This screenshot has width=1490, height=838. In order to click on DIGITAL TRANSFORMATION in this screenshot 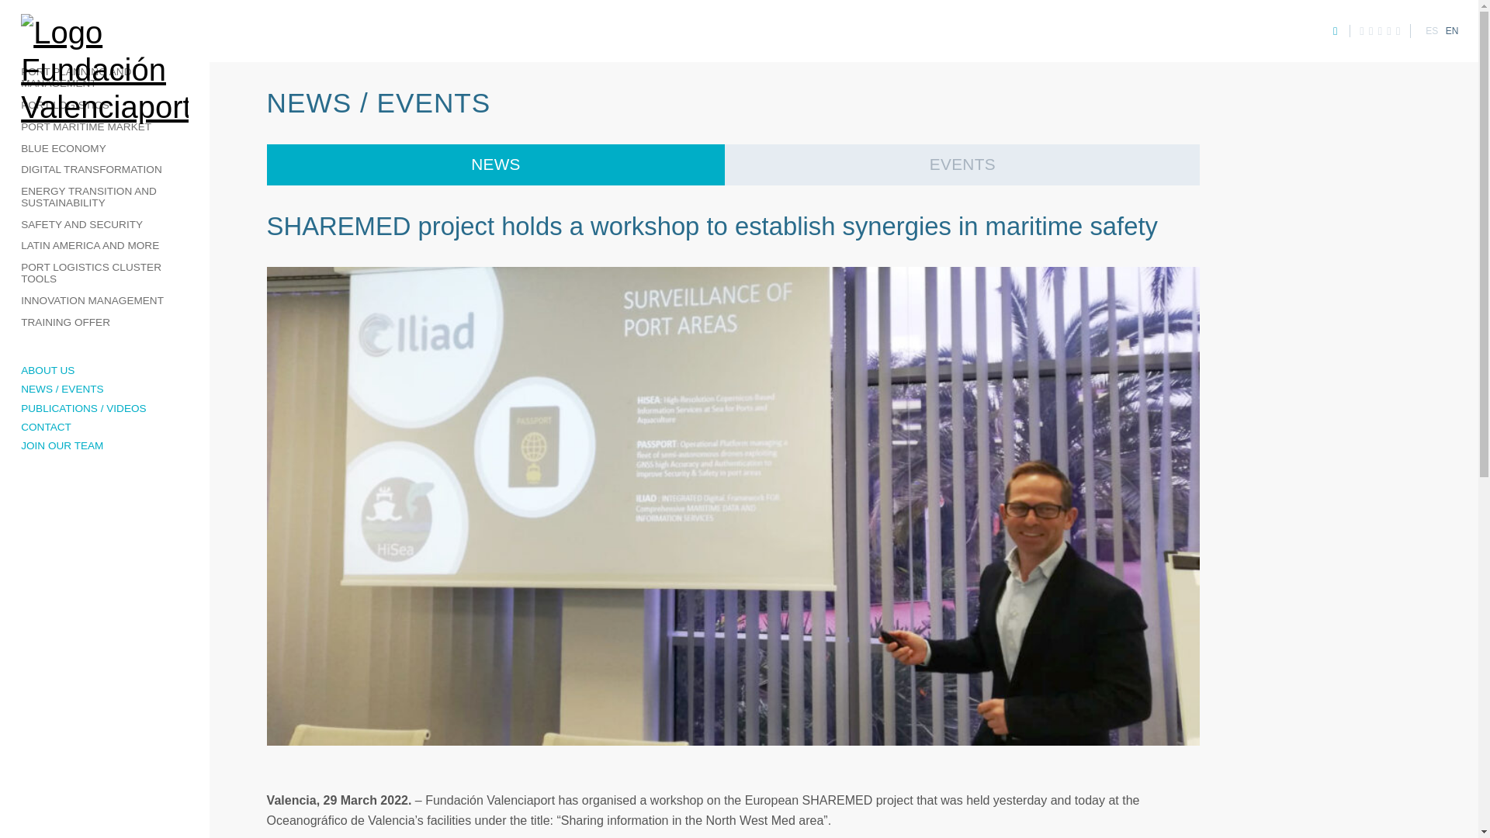, I will do `click(105, 171)`.